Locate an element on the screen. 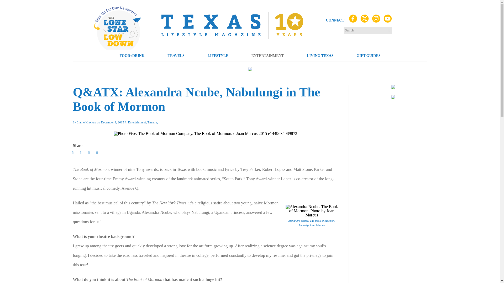  TRAVELS is located at coordinates (176, 56).